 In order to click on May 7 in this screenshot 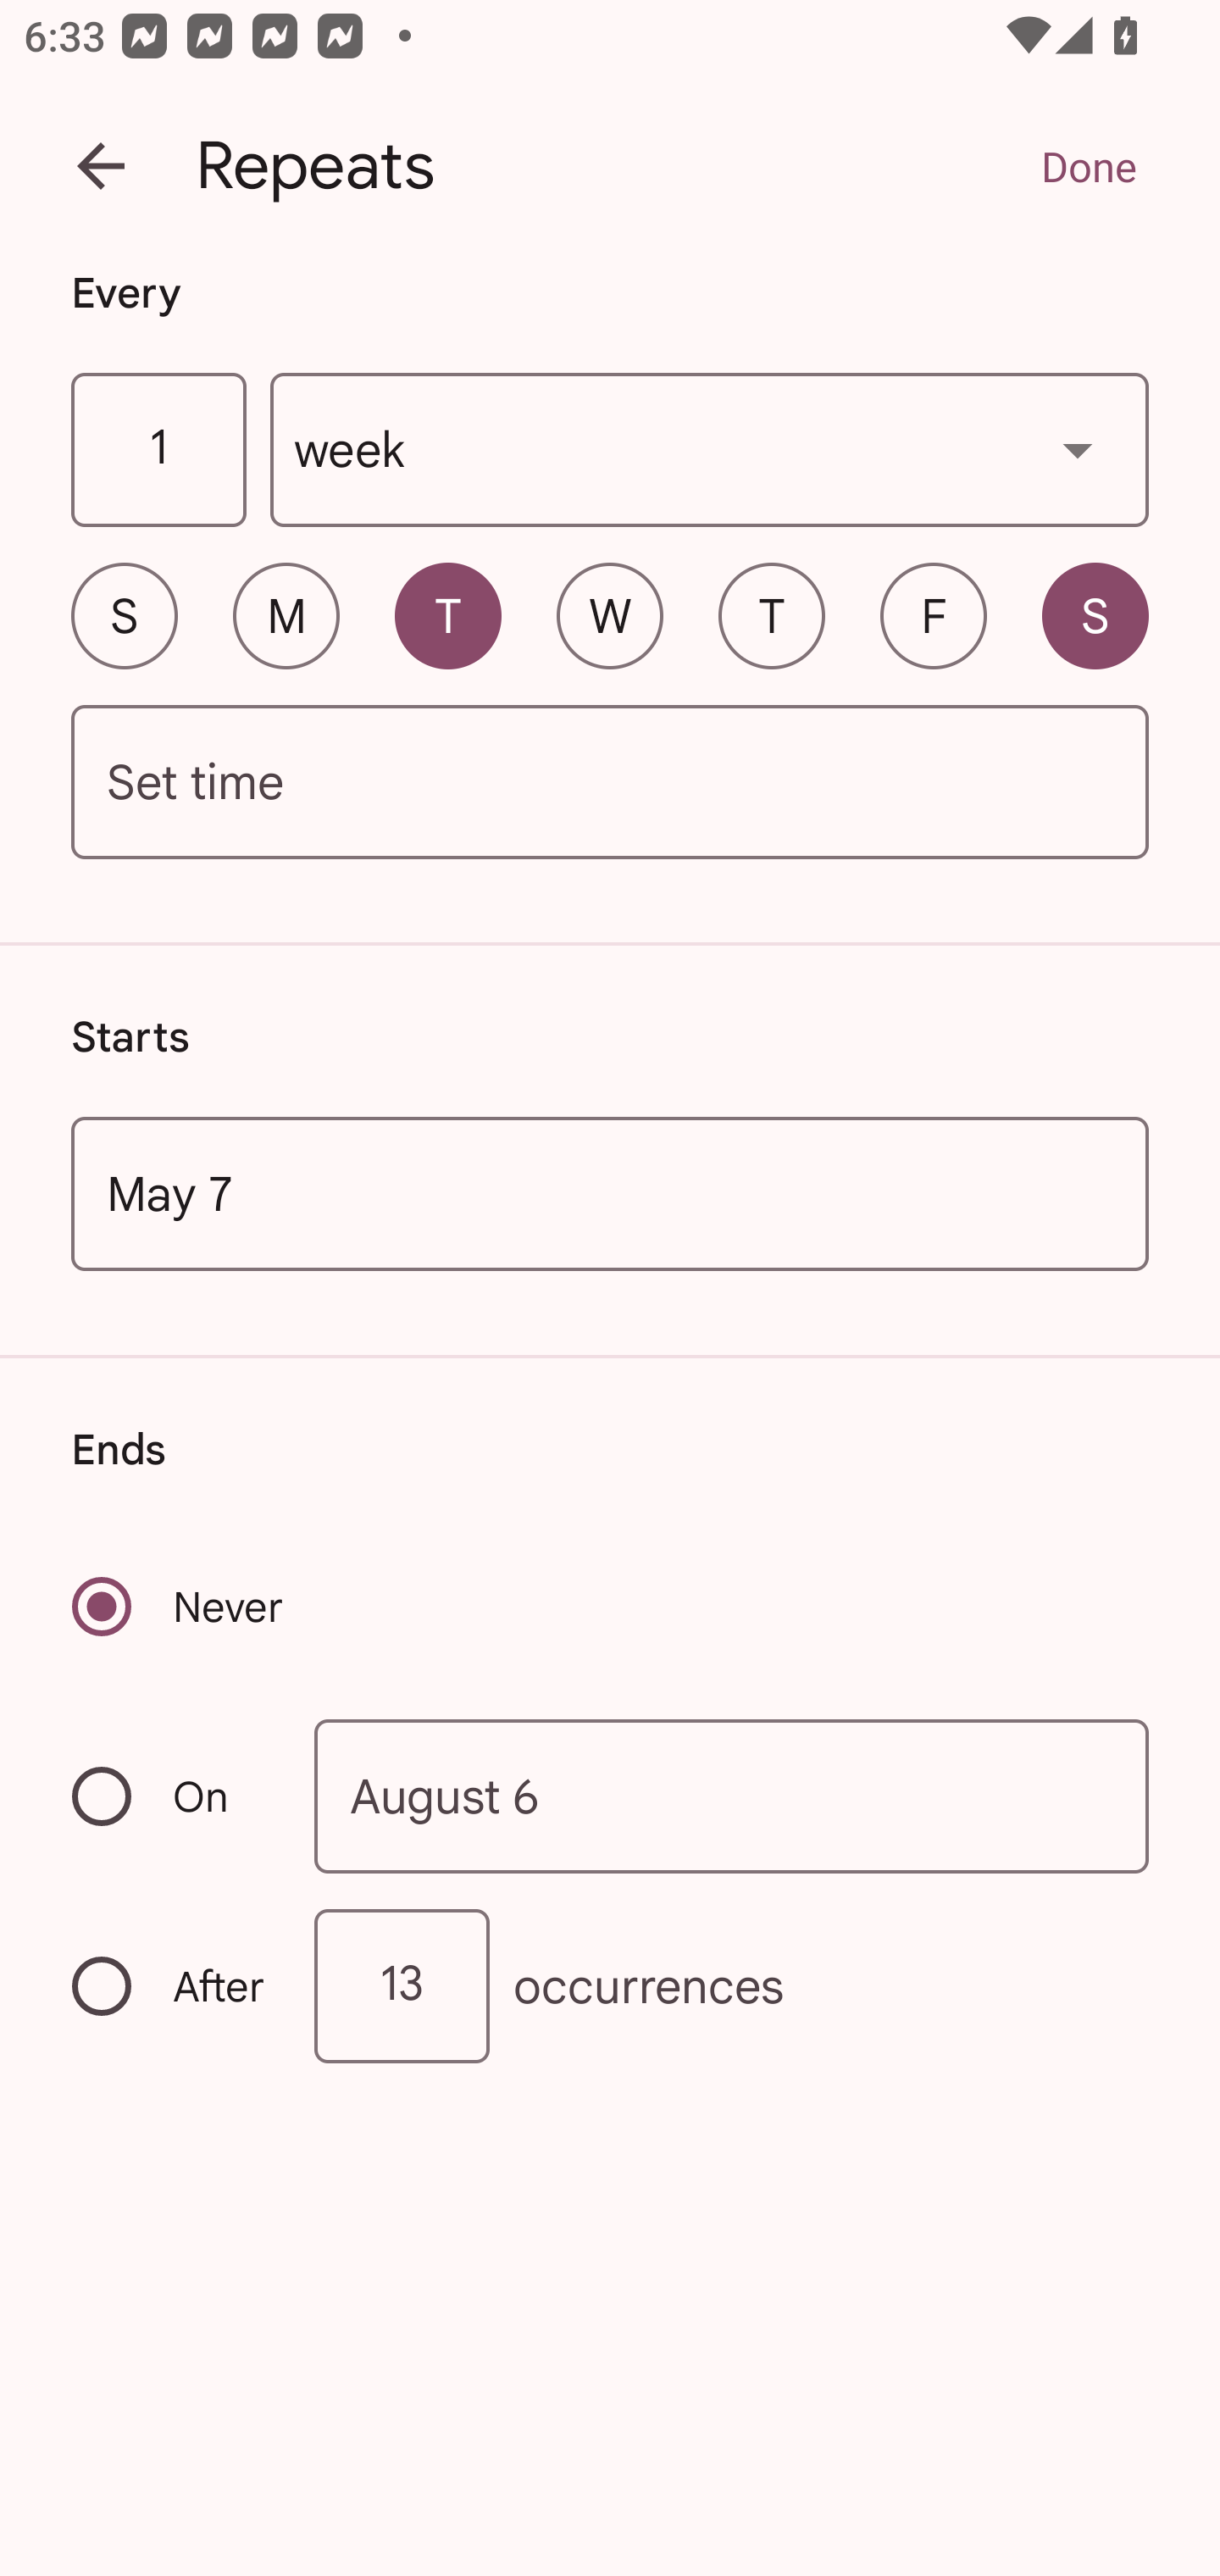, I will do `click(610, 1193)`.